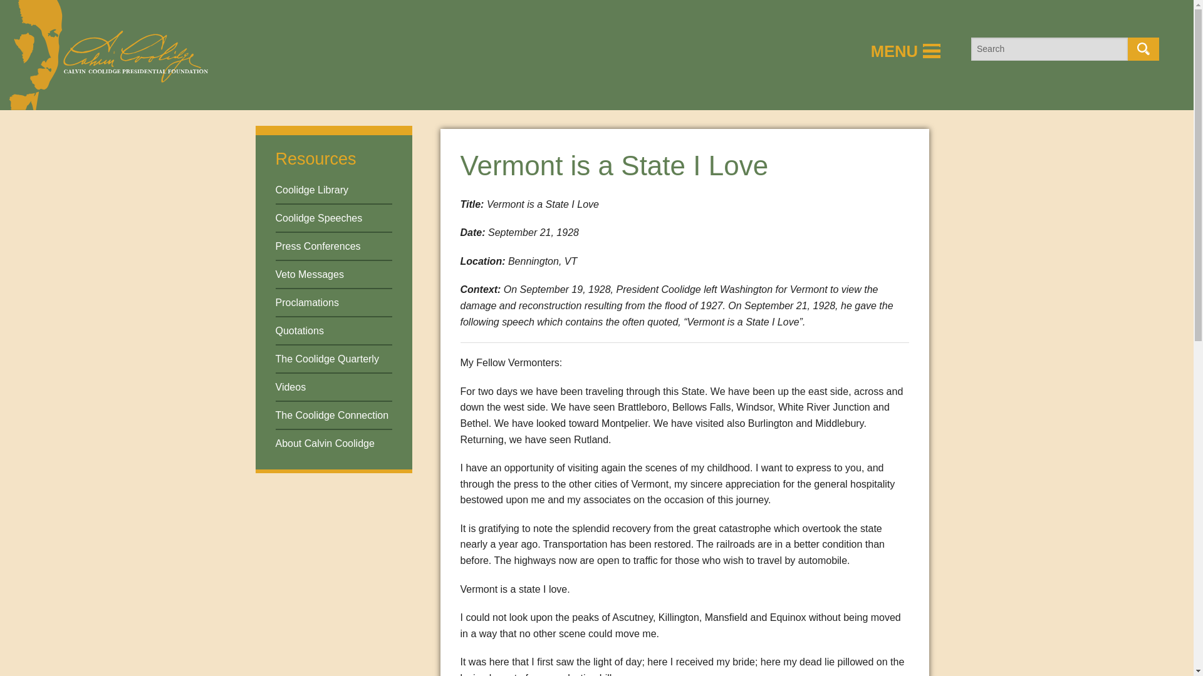 Image resolution: width=1203 pixels, height=676 pixels. I want to click on Videos, so click(291, 387).